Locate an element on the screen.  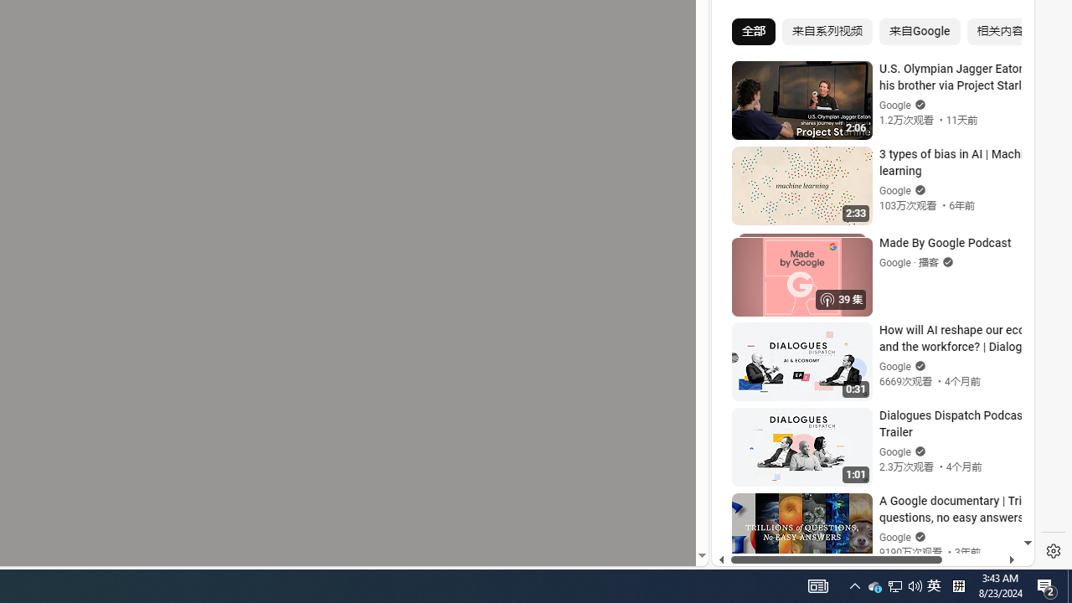
you is located at coordinates (866, 510).